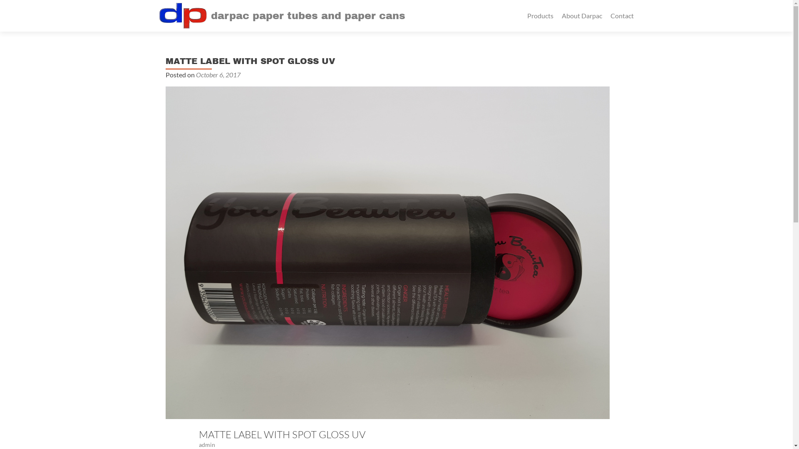 This screenshot has height=449, width=799. I want to click on About Darpac, so click(582, 16).